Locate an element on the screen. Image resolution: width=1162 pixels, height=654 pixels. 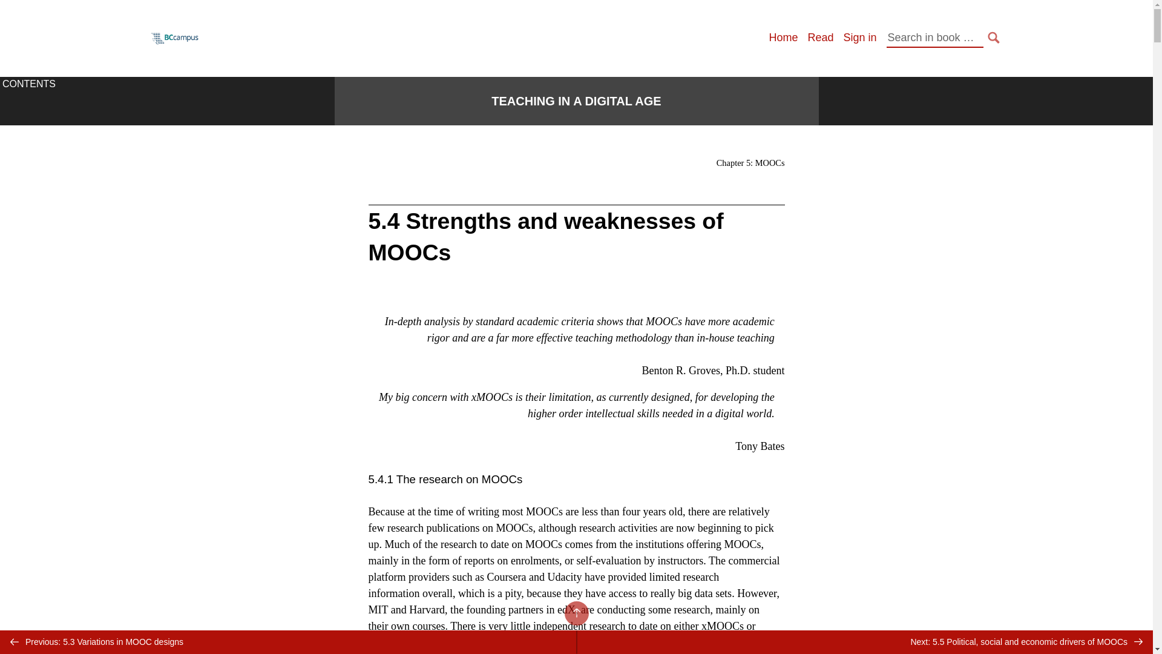
Read is located at coordinates (820, 38).